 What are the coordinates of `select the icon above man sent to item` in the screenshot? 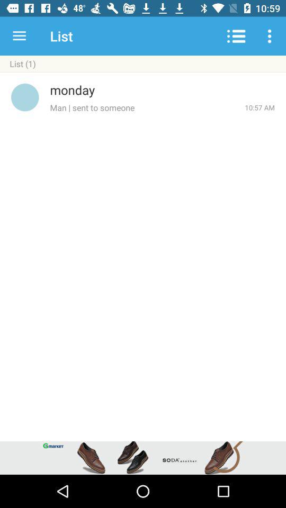 It's located at (162, 90).